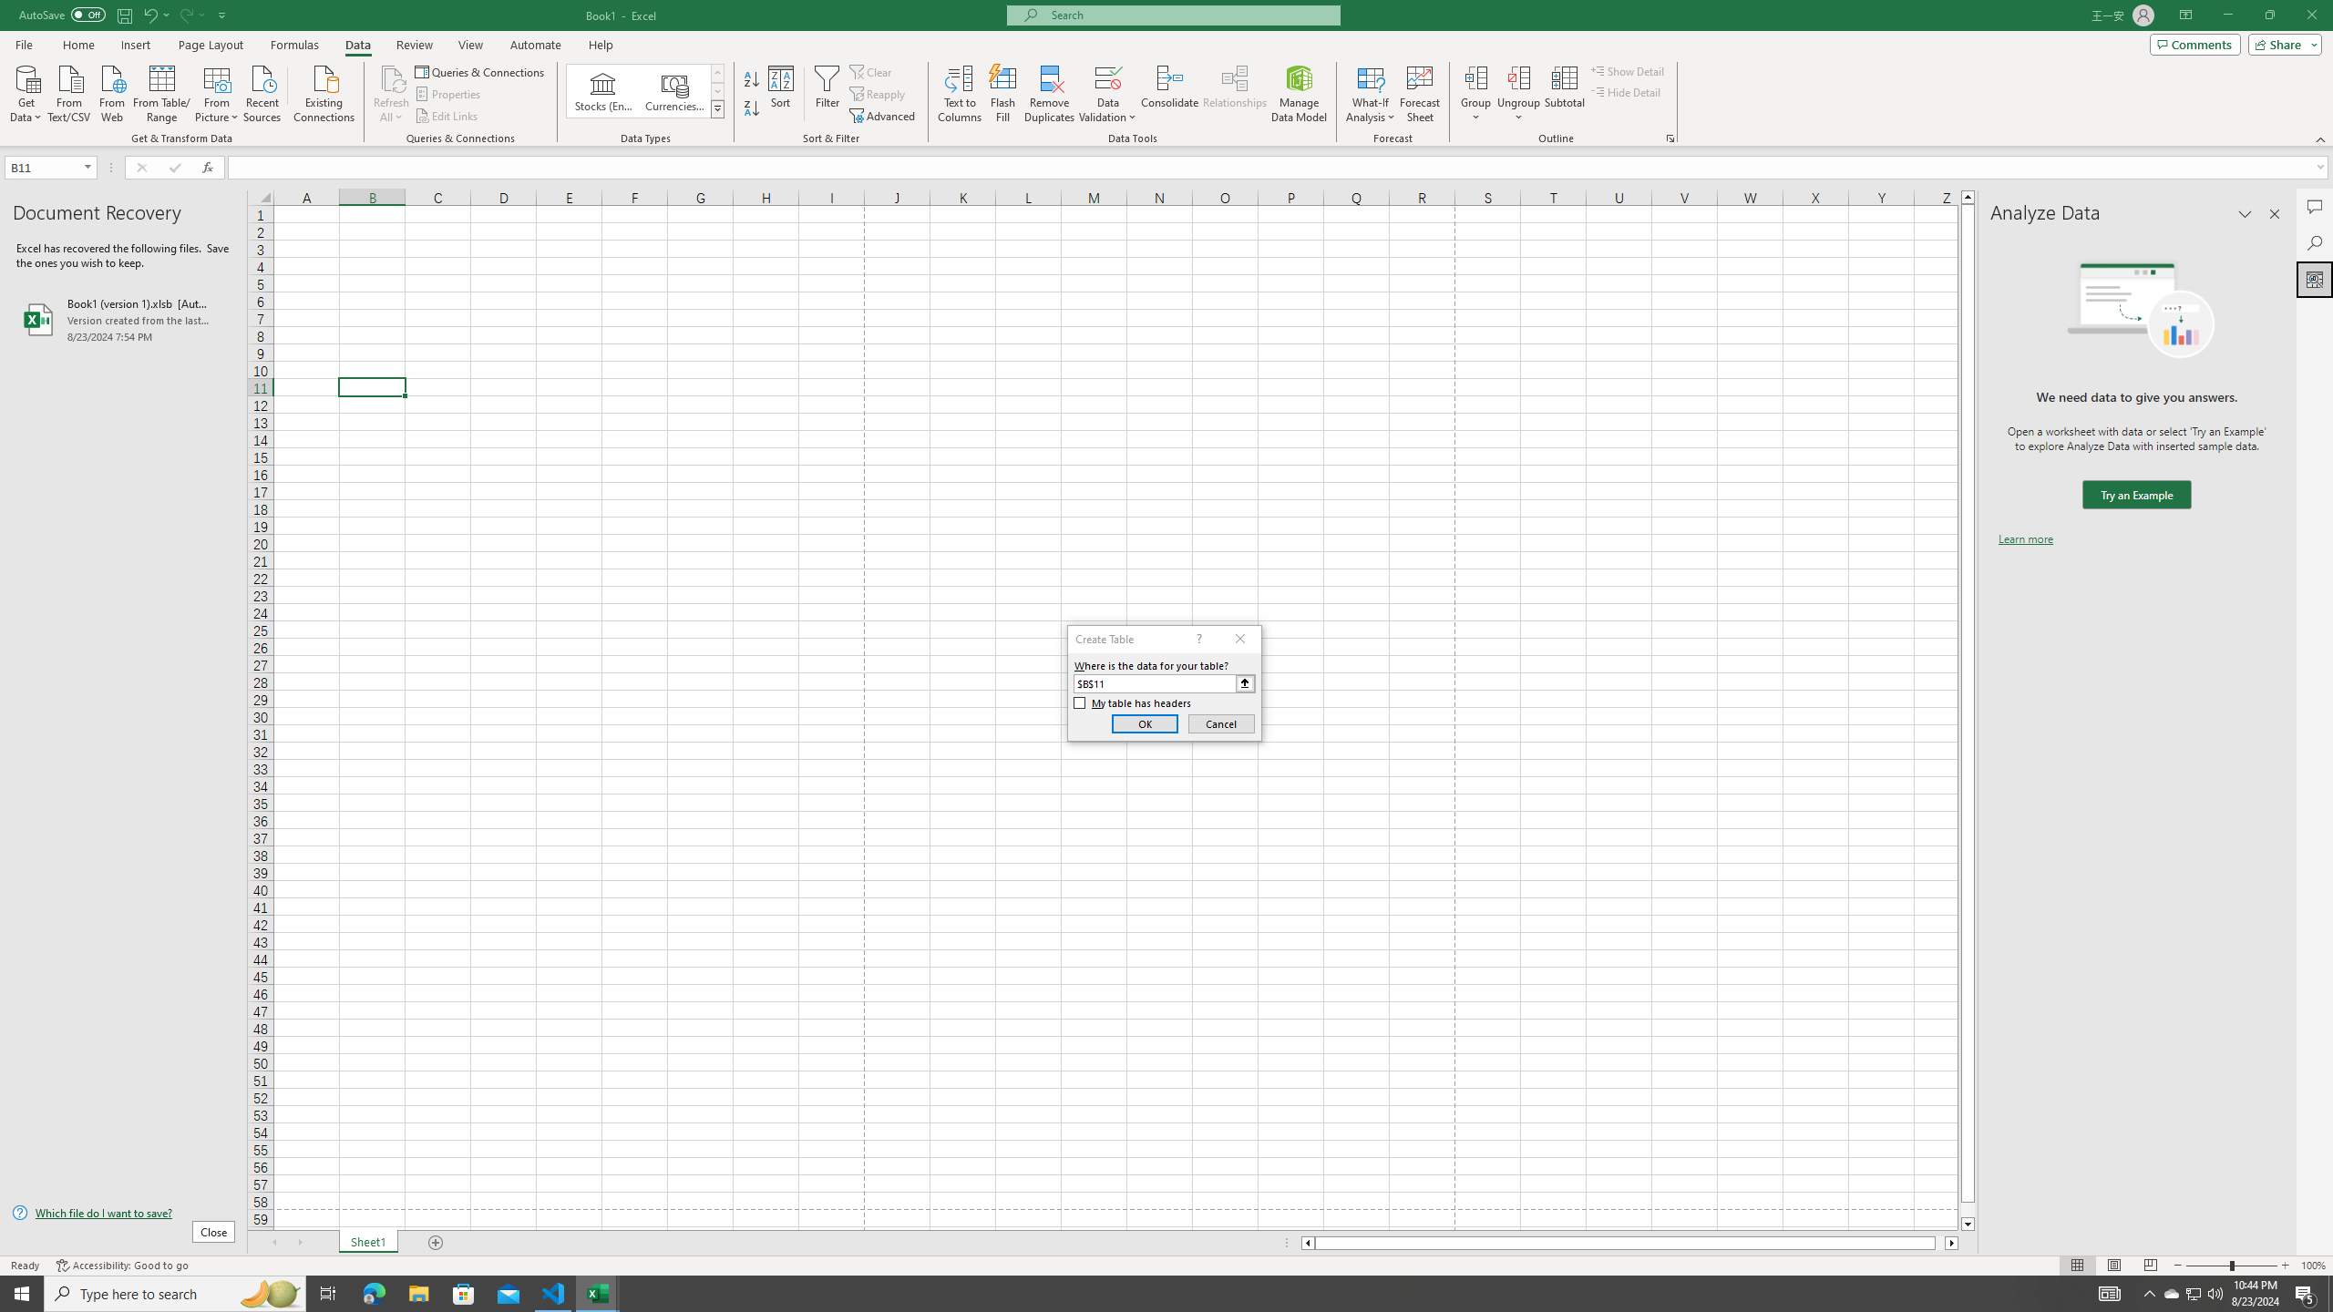 The height and width of the screenshot is (1312, 2333). What do you see at coordinates (2025, 539) in the screenshot?
I see `Learn more` at bounding box center [2025, 539].